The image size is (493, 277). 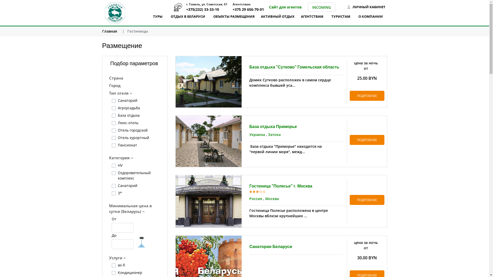 What do you see at coordinates (119, 100) in the screenshot?
I see `Y` at bounding box center [119, 100].